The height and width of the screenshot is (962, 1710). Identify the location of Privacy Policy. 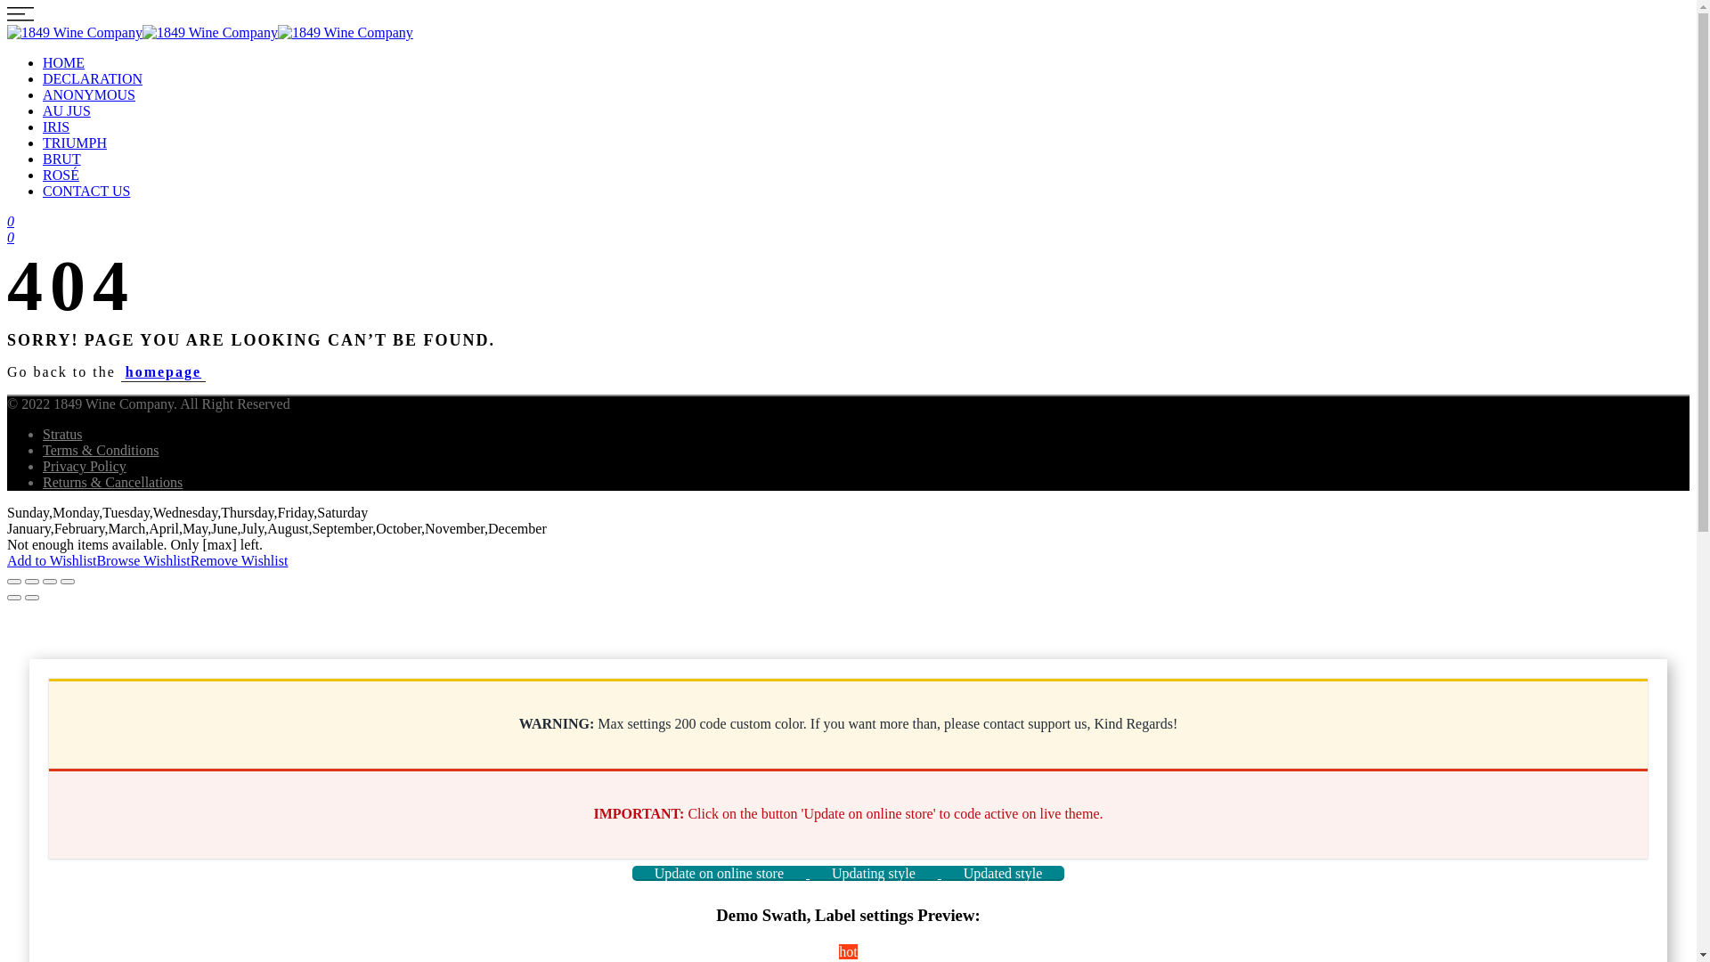
(85, 467).